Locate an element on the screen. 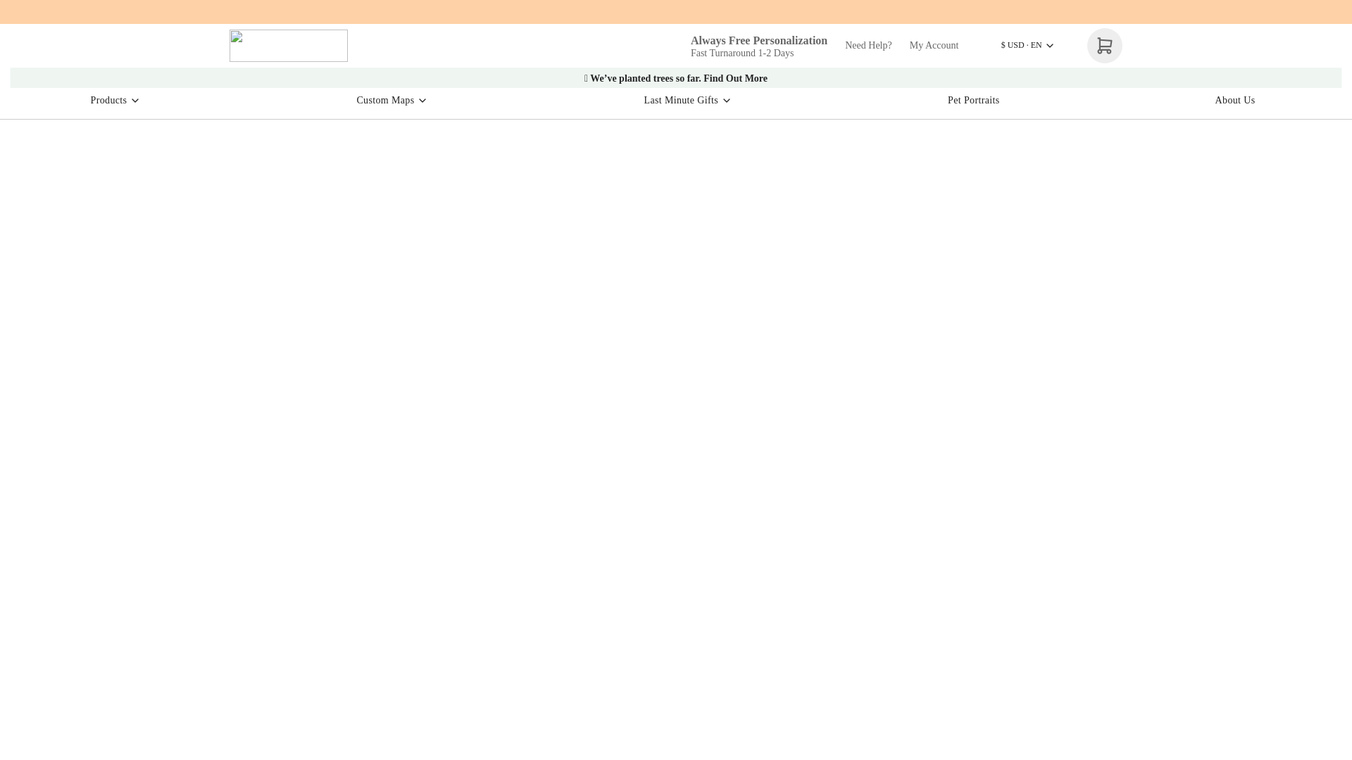  Find Out More is located at coordinates (735, 78).